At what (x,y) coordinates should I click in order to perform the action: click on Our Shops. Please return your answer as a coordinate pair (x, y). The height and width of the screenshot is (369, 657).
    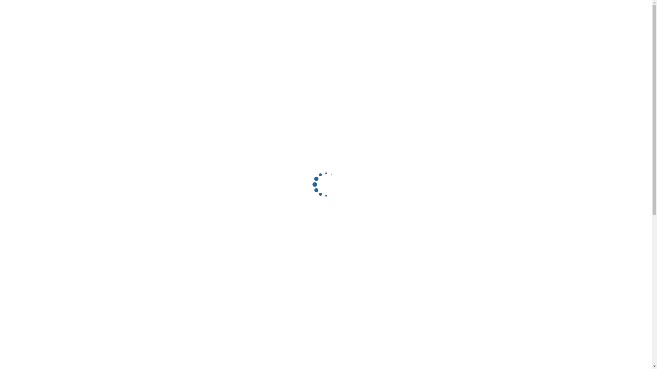
    Looking at the image, I should click on (234, 181).